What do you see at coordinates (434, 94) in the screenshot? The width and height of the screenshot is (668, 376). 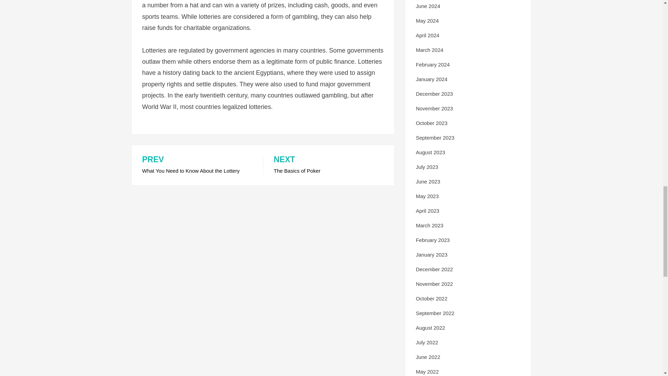 I see `May 2024` at bounding box center [434, 94].